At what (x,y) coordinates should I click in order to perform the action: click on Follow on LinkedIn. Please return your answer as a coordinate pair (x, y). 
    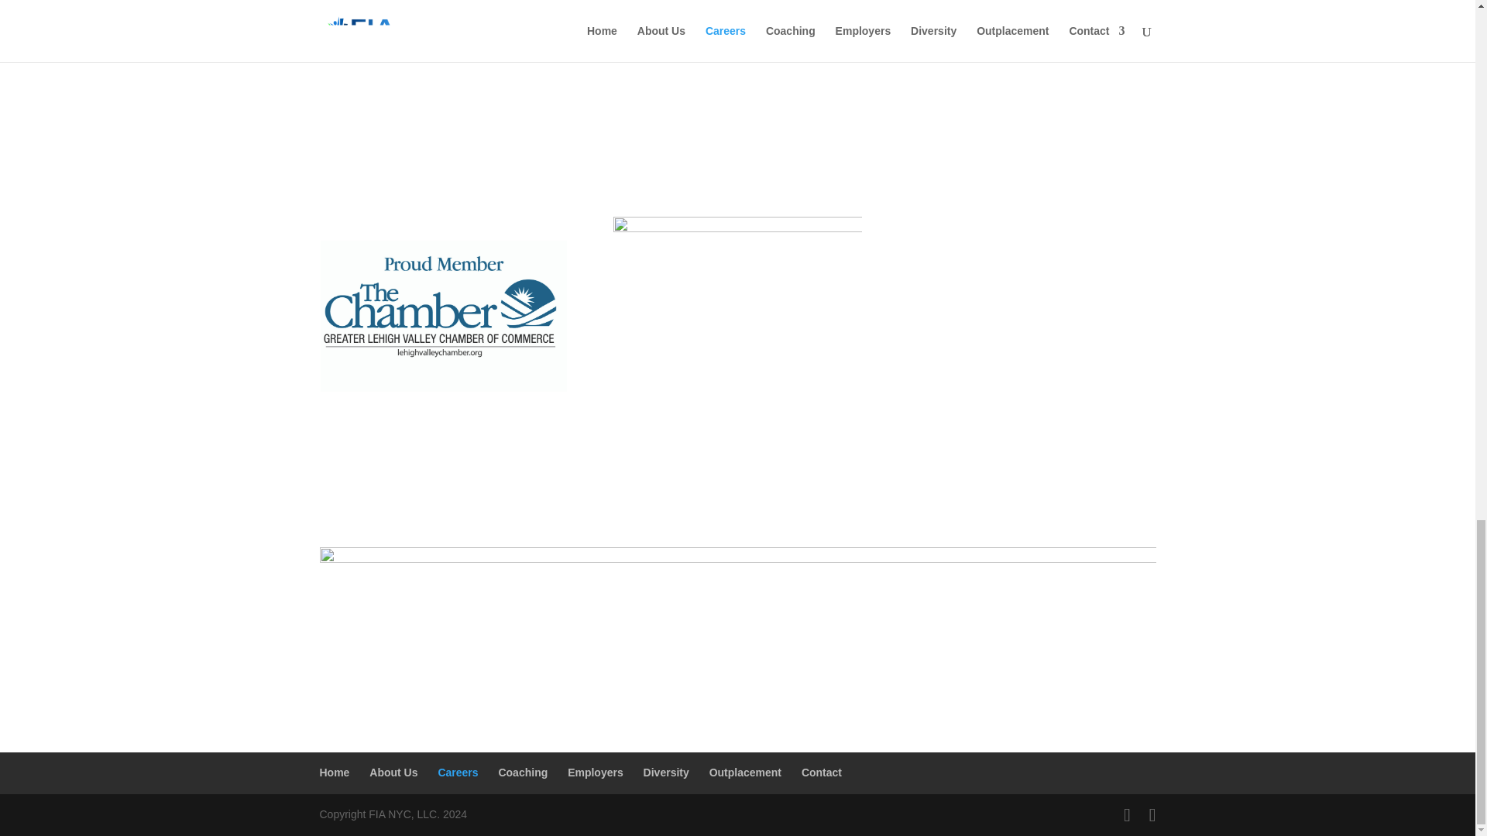
    Looking at the image, I should click on (1078, 229).